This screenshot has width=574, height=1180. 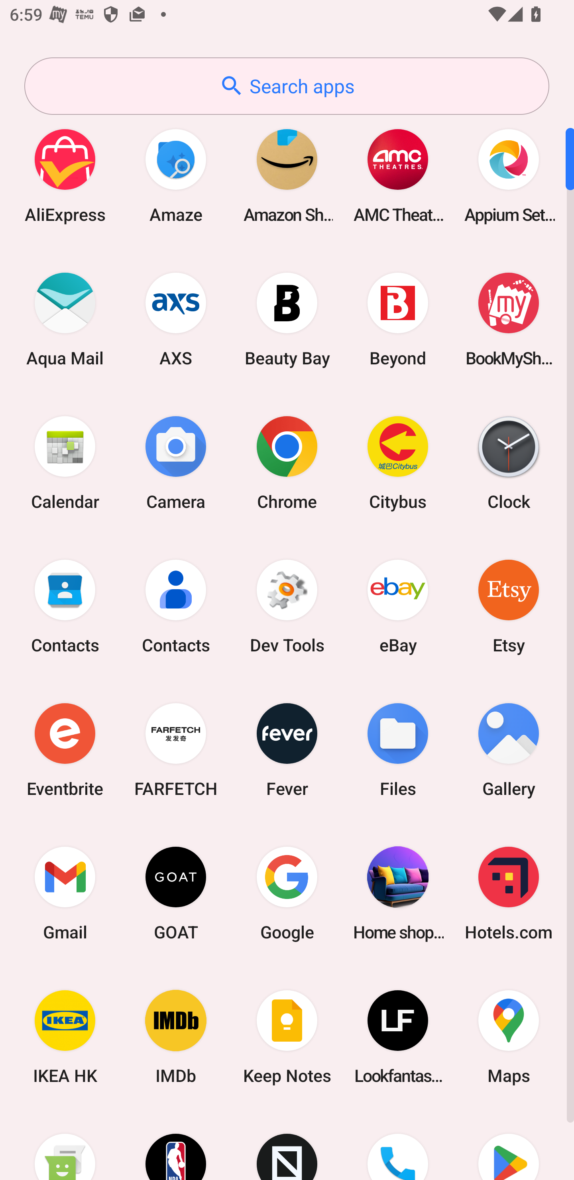 I want to click on Beauty Bay, so click(x=287, y=319).